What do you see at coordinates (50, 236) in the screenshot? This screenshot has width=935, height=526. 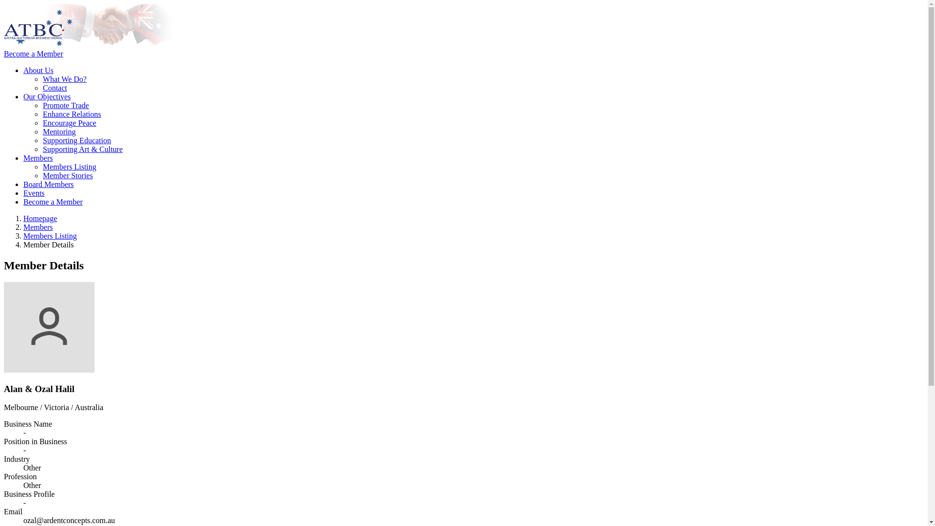 I see `Members Listing` at bounding box center [50, 236].